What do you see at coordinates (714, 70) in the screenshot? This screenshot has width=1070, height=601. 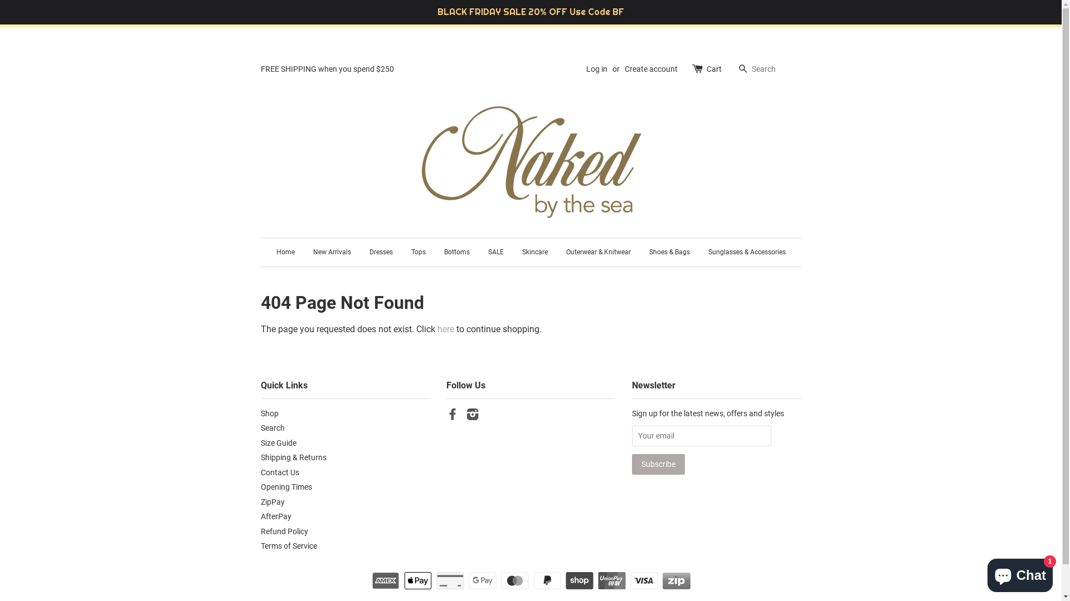 I see `Cart` at bounding box center [714, 70].